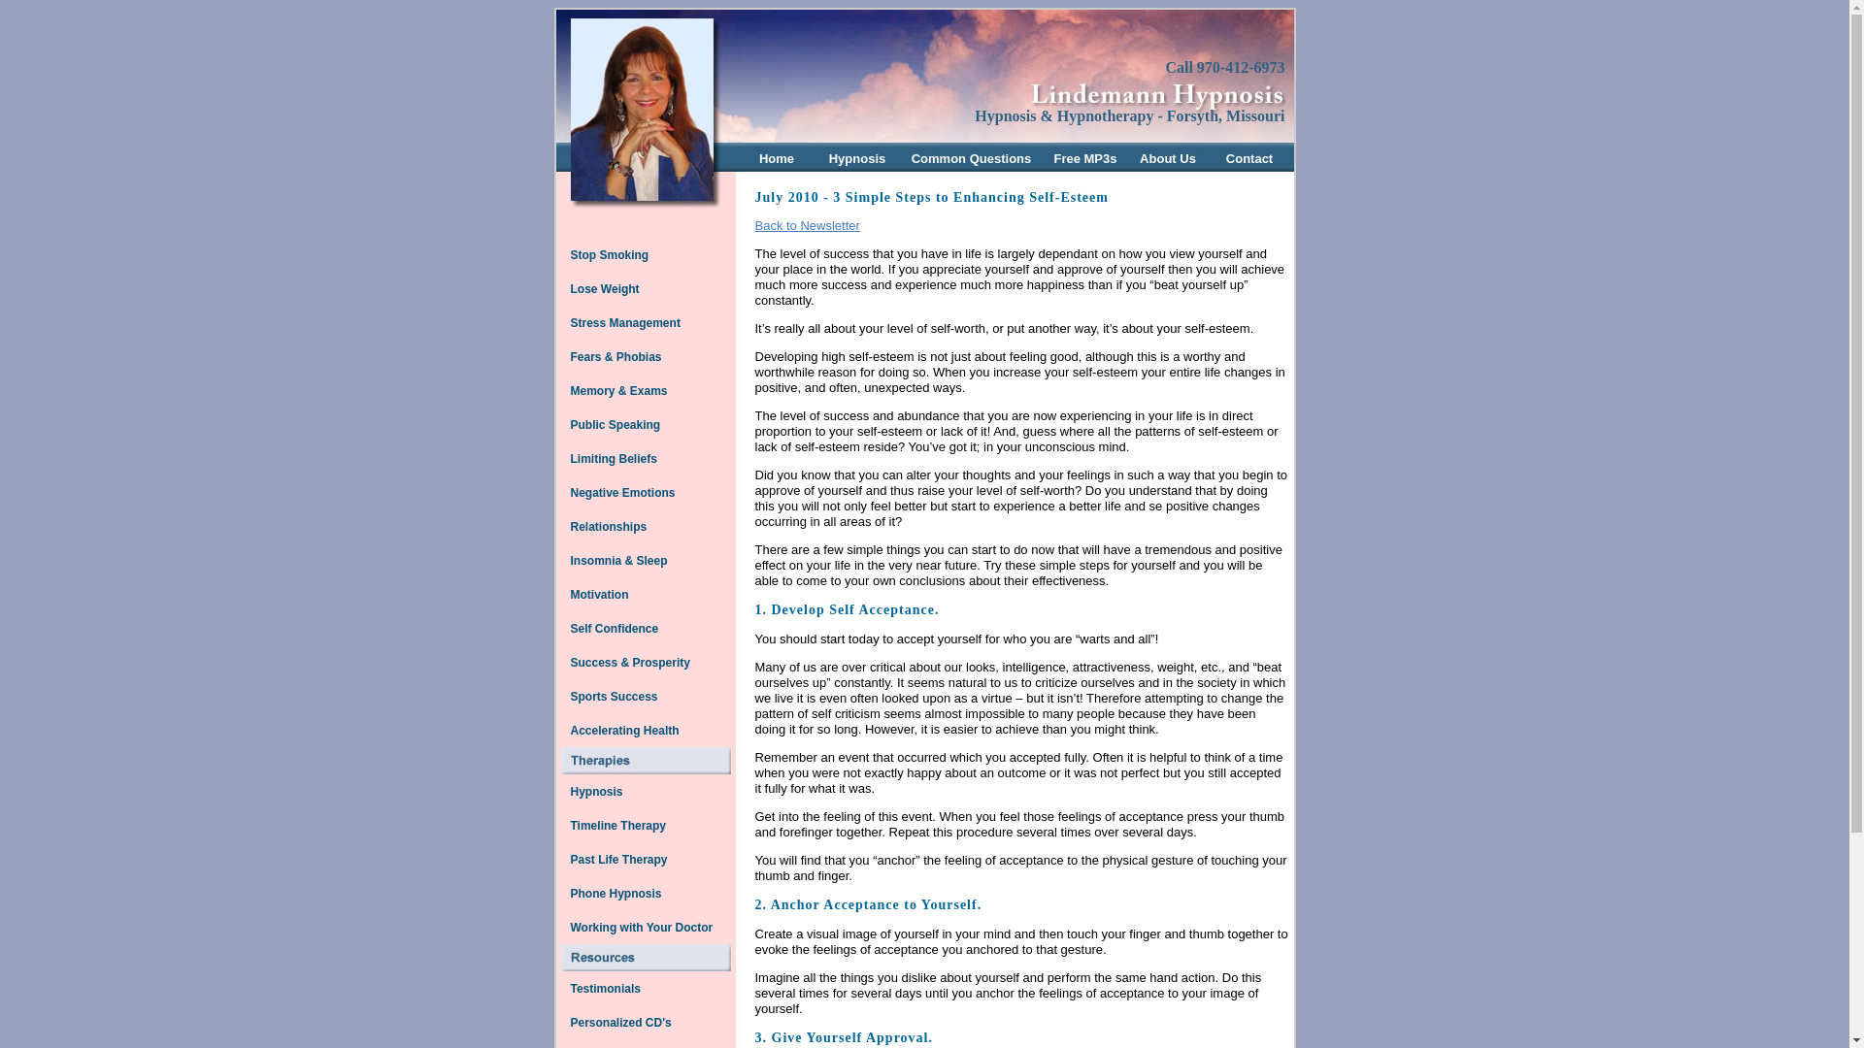  Describe the element at coordinates (604, 988) in the screenshot. I see `Testimonials` at that location.